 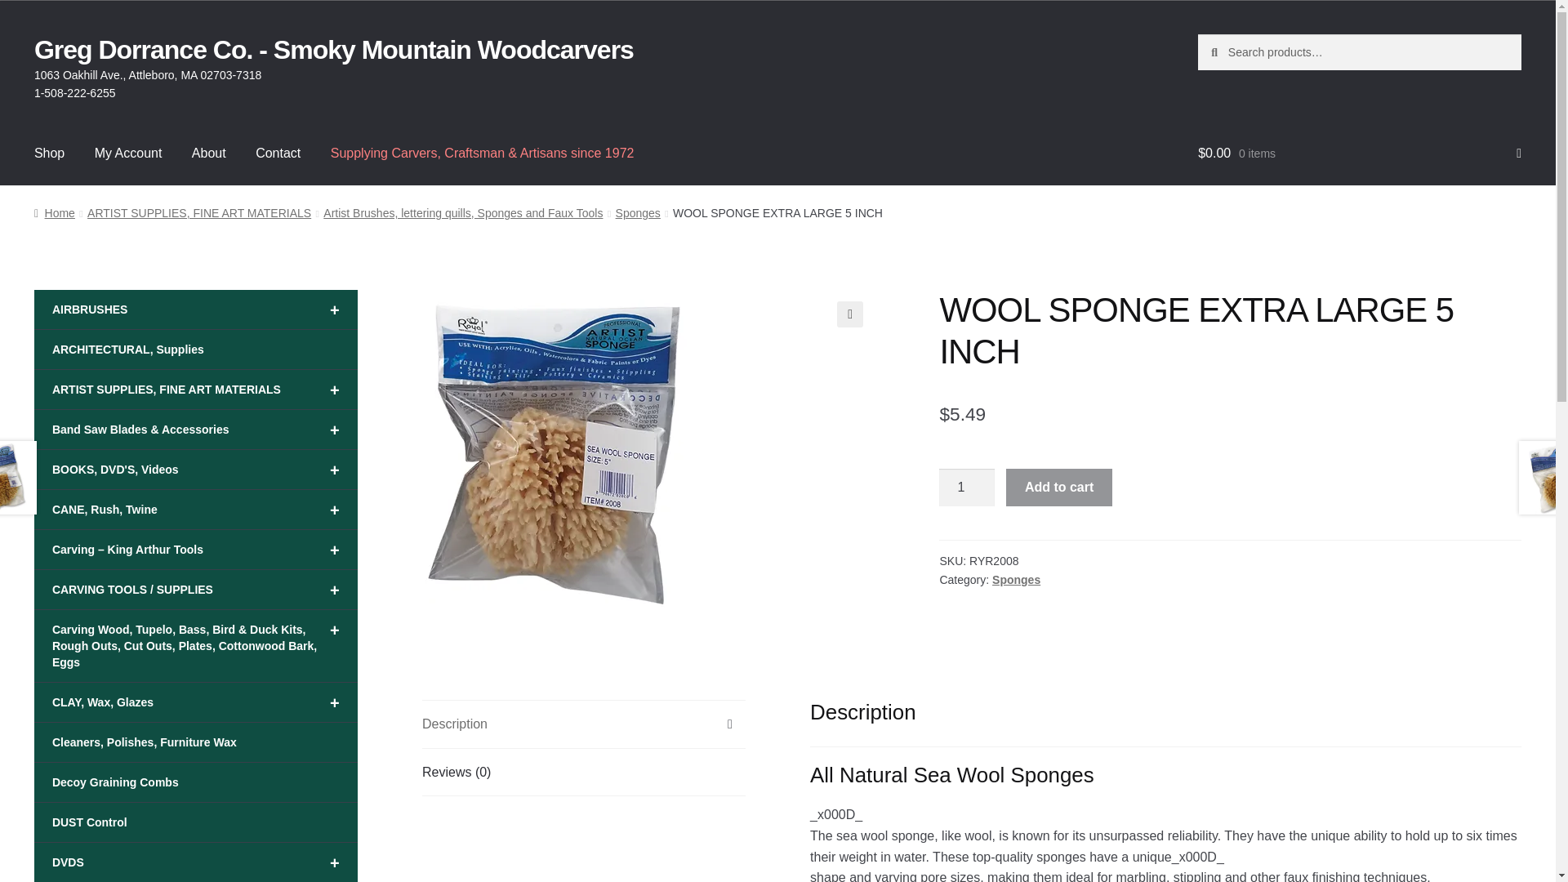 I want to click on My Account, so click(x=128, y=154).